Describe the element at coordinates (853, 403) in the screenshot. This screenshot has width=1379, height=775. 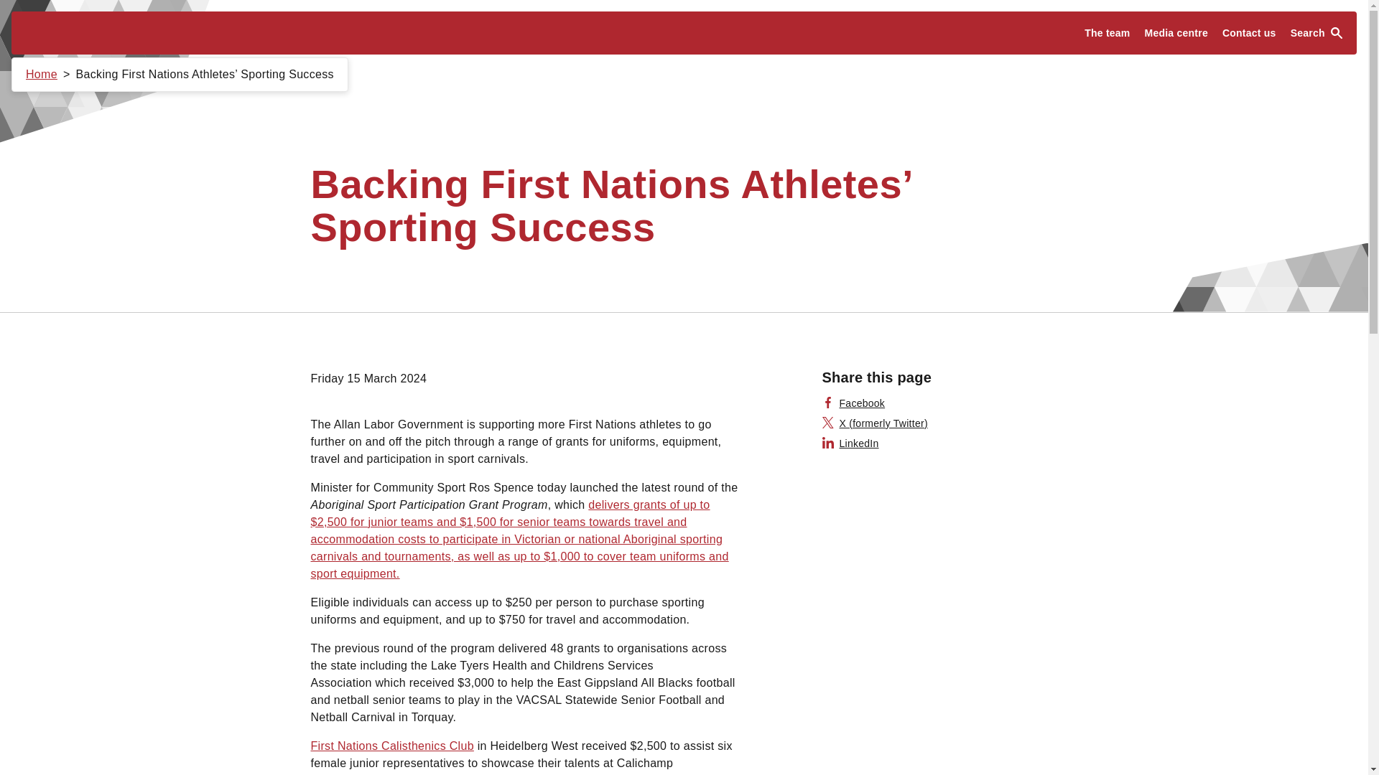
I see `Facebook` at that location.